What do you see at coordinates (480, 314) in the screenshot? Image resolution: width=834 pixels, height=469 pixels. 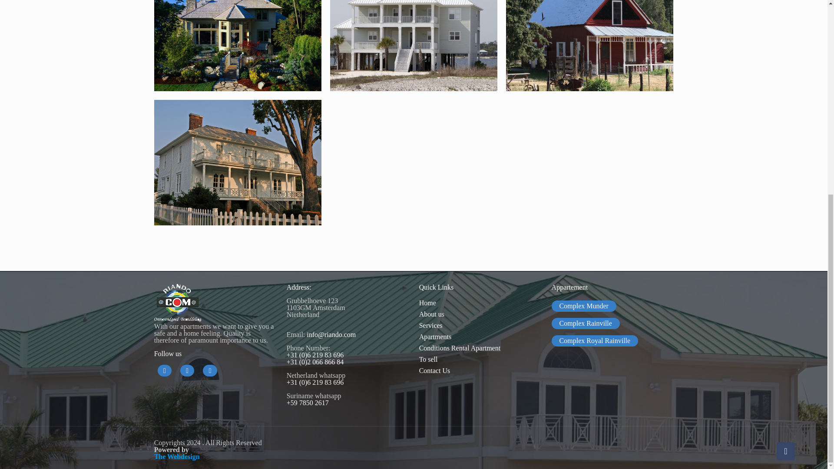 I see `About us` at bounding box center [480, 314].